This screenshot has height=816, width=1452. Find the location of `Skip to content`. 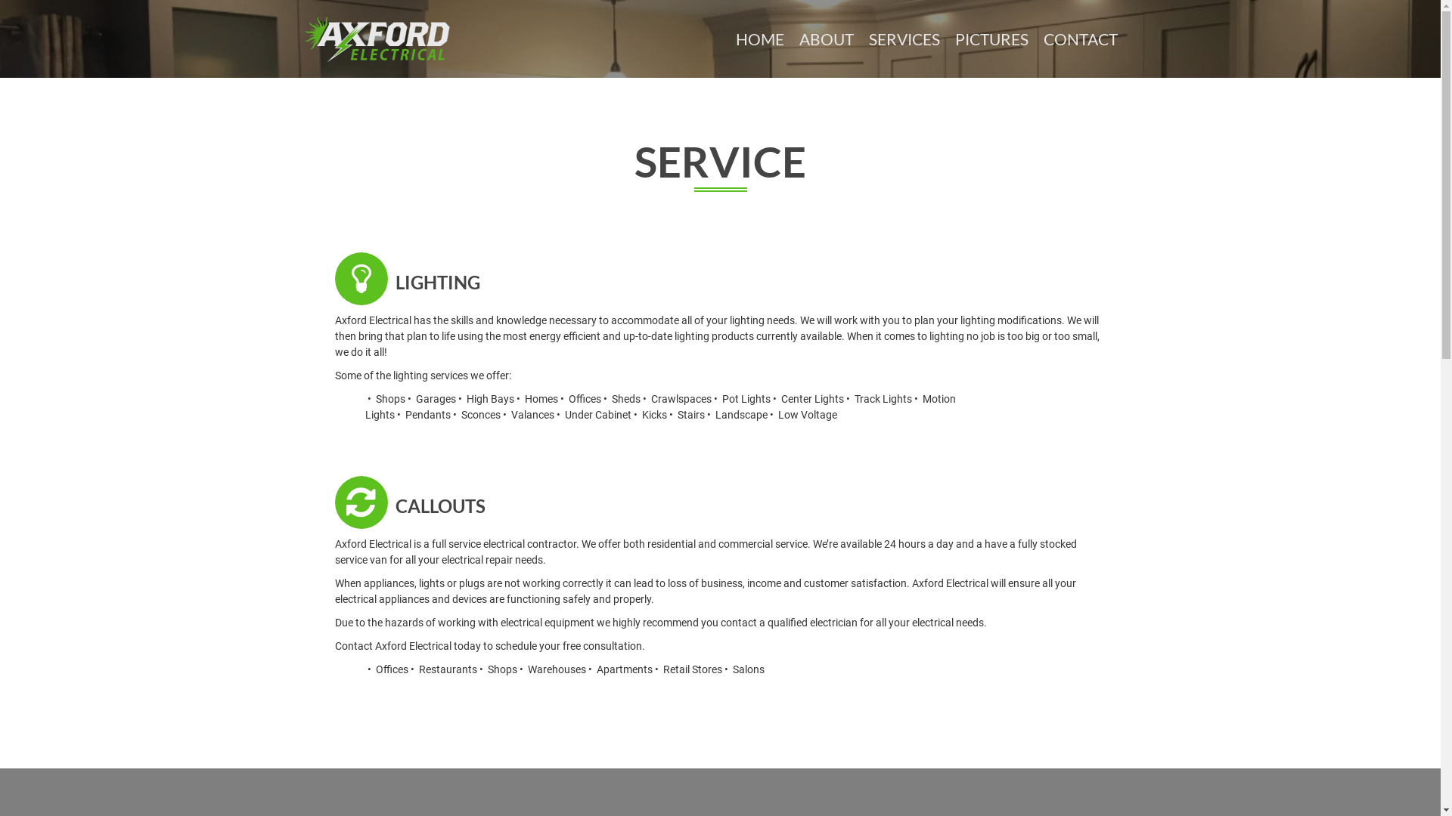

Skip to content is located at coordinates (0, 0).